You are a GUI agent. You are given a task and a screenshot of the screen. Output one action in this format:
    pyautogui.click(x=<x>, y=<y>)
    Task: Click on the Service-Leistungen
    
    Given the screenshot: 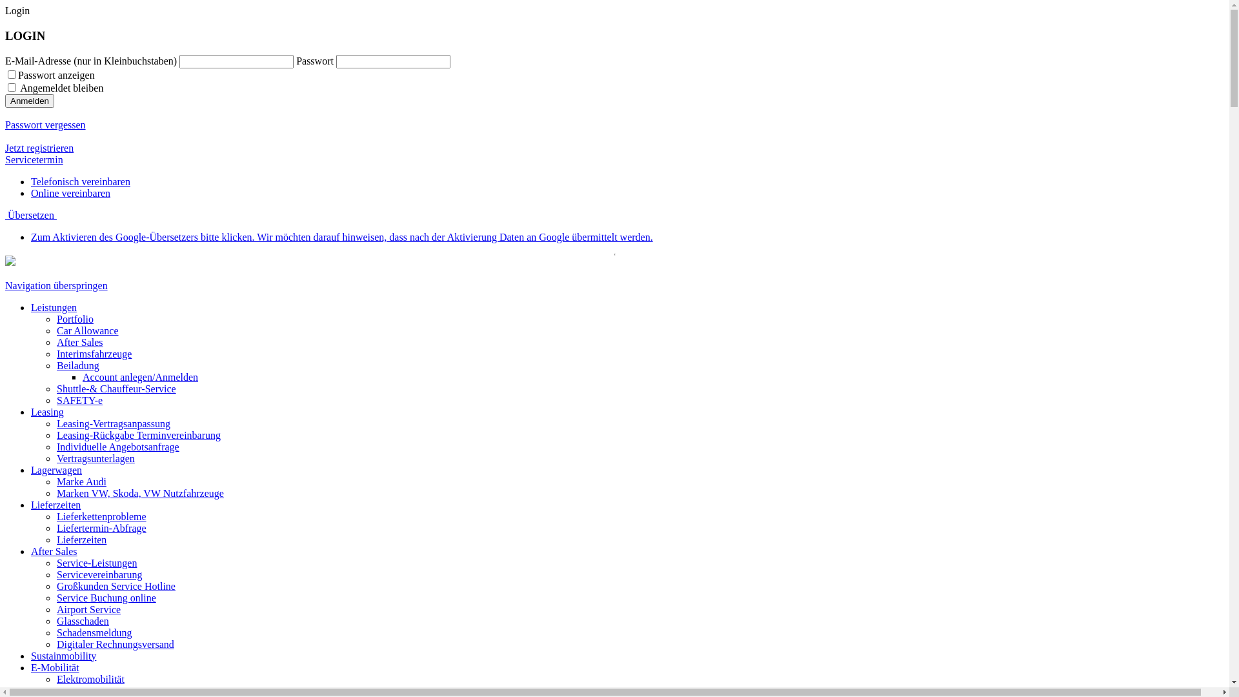 What is the action you would take?
    pyautogui.click(x=97, y=563)
    